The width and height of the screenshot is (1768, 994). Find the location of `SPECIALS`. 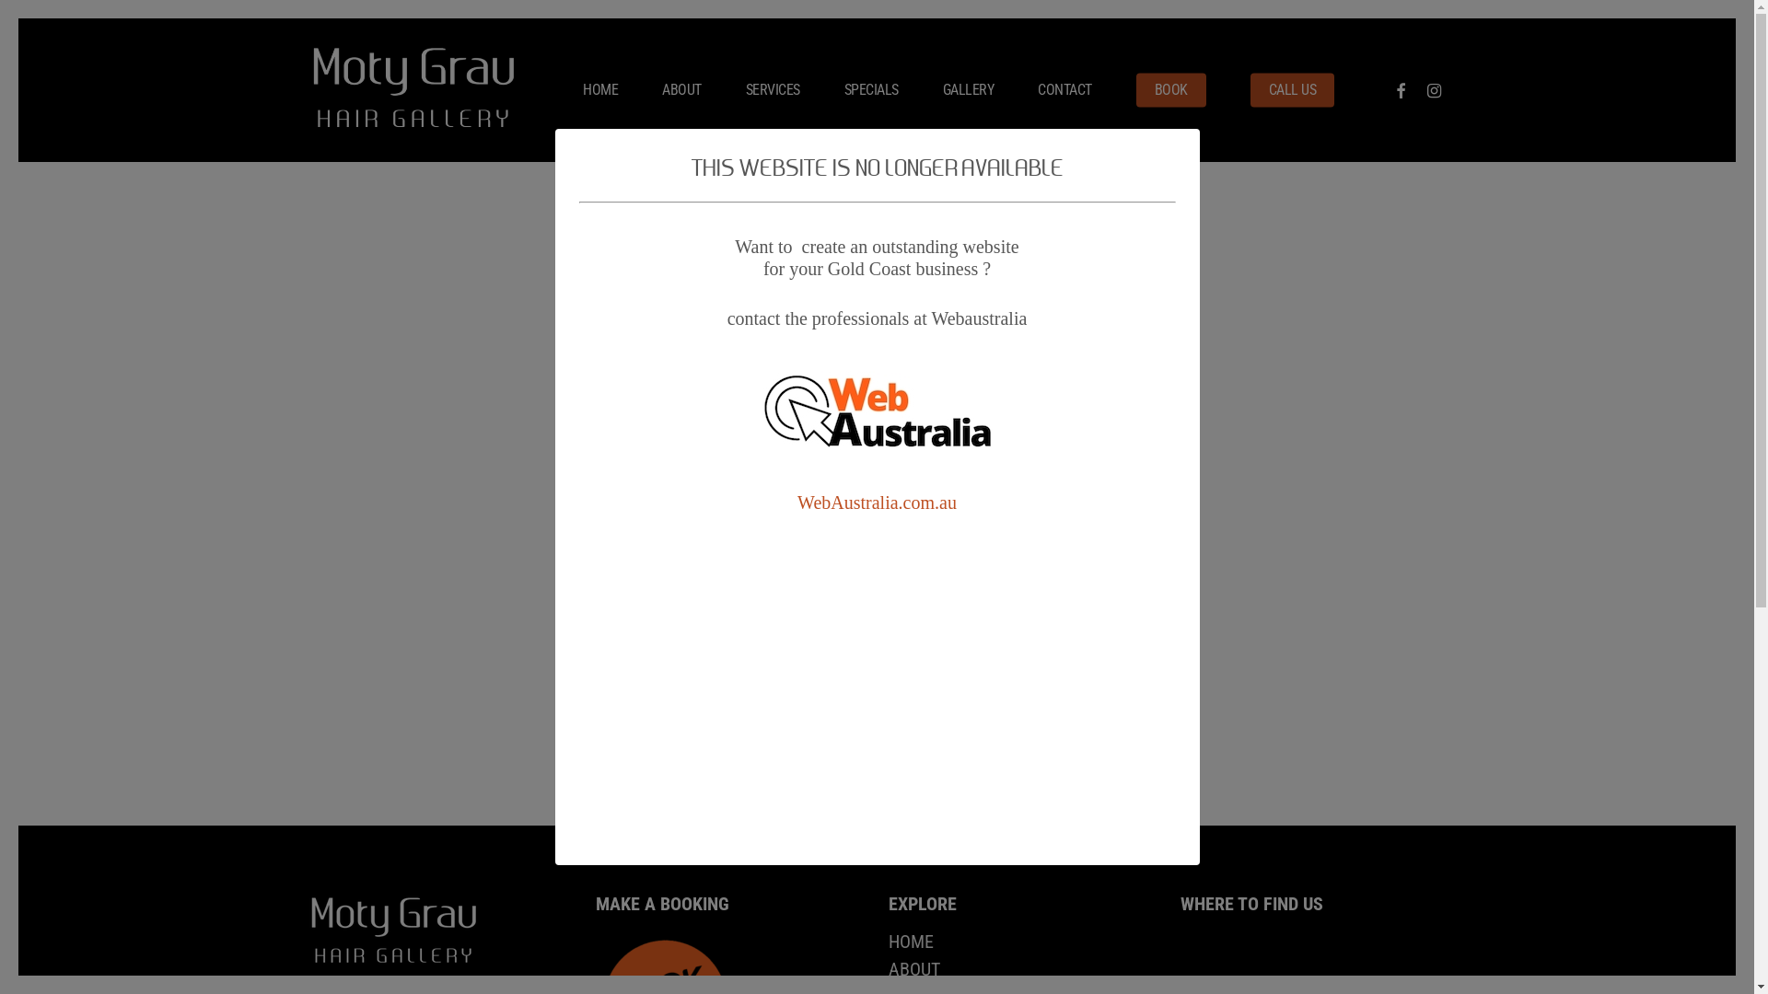

SPECIALS is located at coordinates (871, 90).